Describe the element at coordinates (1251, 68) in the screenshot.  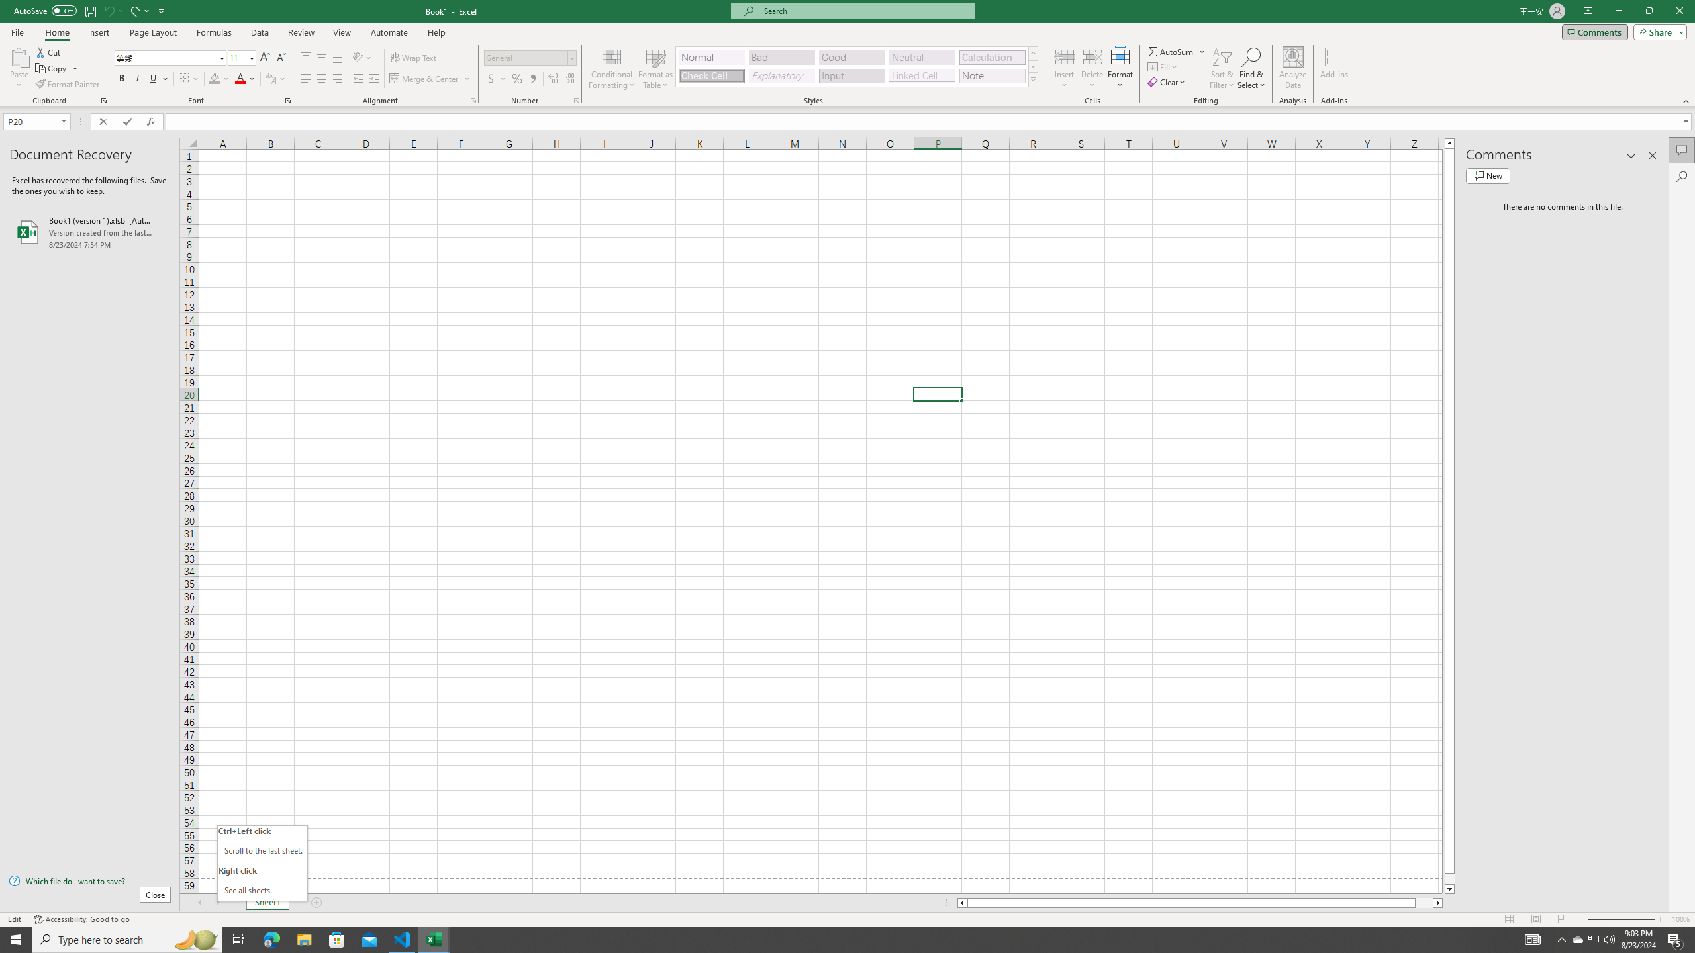
I see `Find & Select` at that location.